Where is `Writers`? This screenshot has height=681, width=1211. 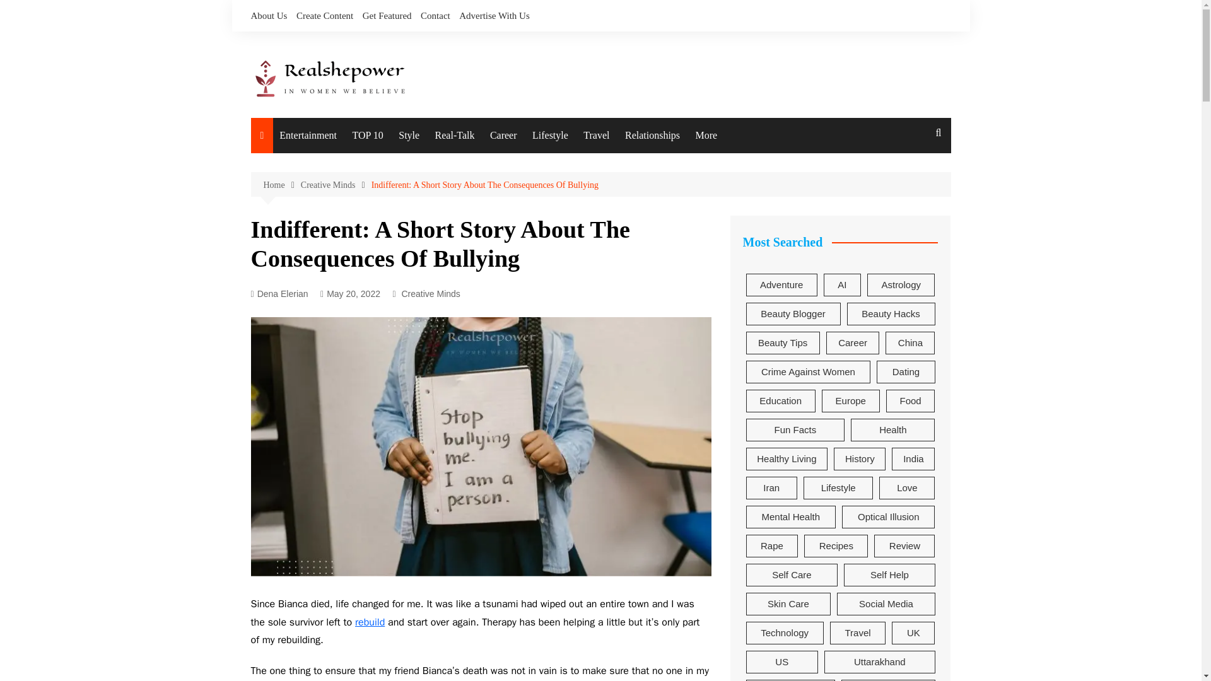 Writers is located at coordinates (637, 275).